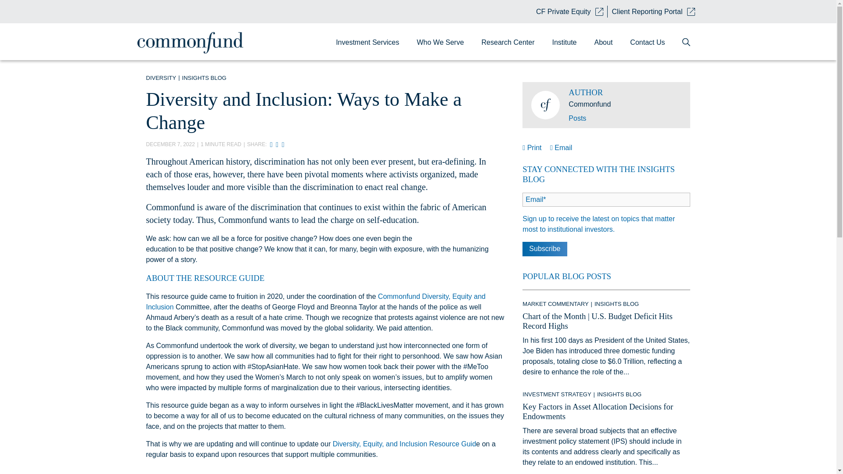  Describe the element at coordinates (569, 11) in the screenshot. I see `CF Private Equity` at that location.